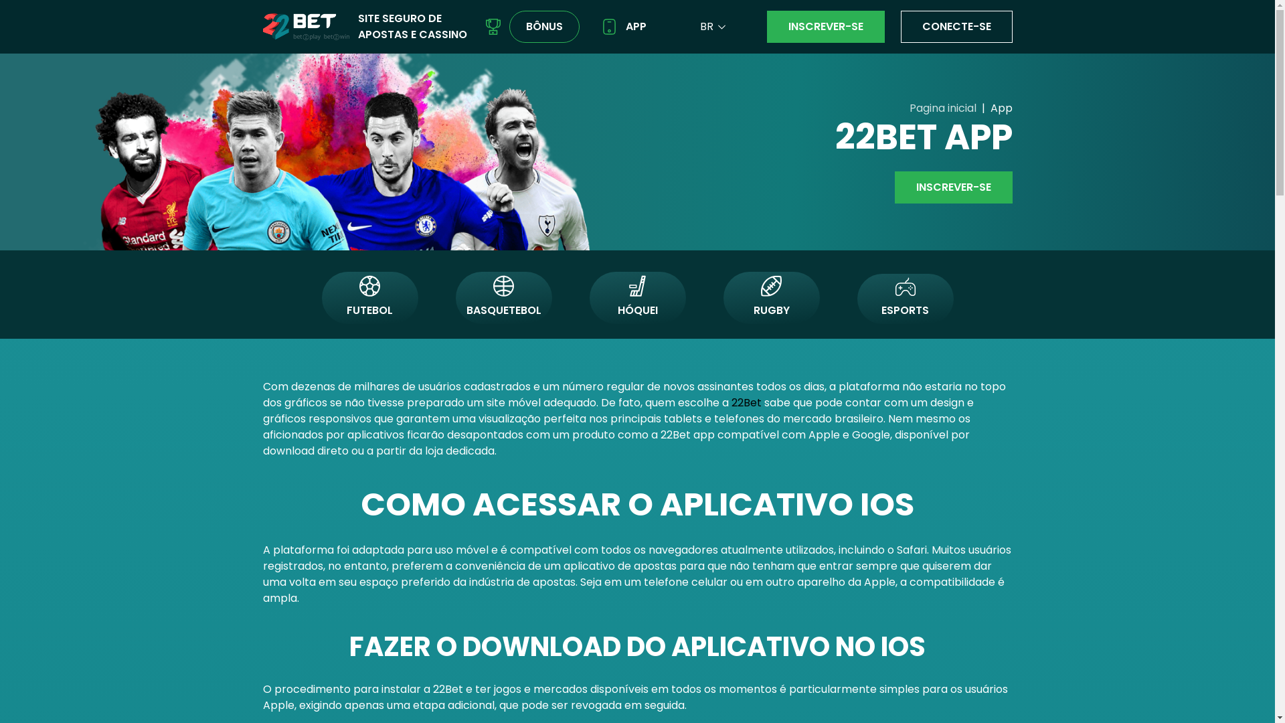  I want to click on BR, so click(707, 27).